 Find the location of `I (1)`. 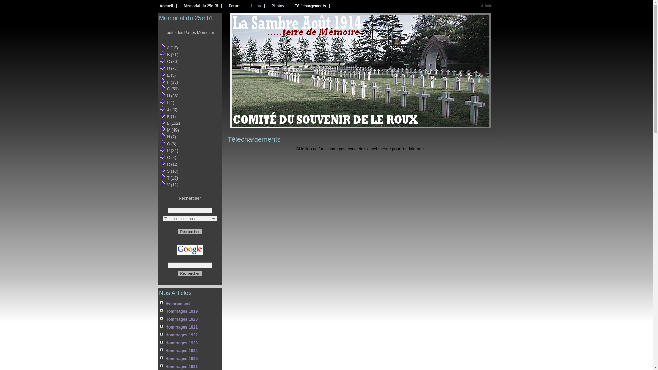

I (1) is located at coordinates (171, 103).